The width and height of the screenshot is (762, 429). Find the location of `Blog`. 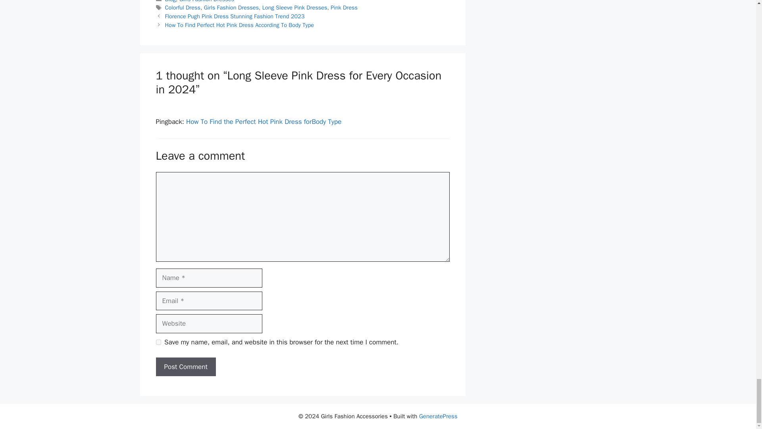

Blog is located at coordinates (171, 1).